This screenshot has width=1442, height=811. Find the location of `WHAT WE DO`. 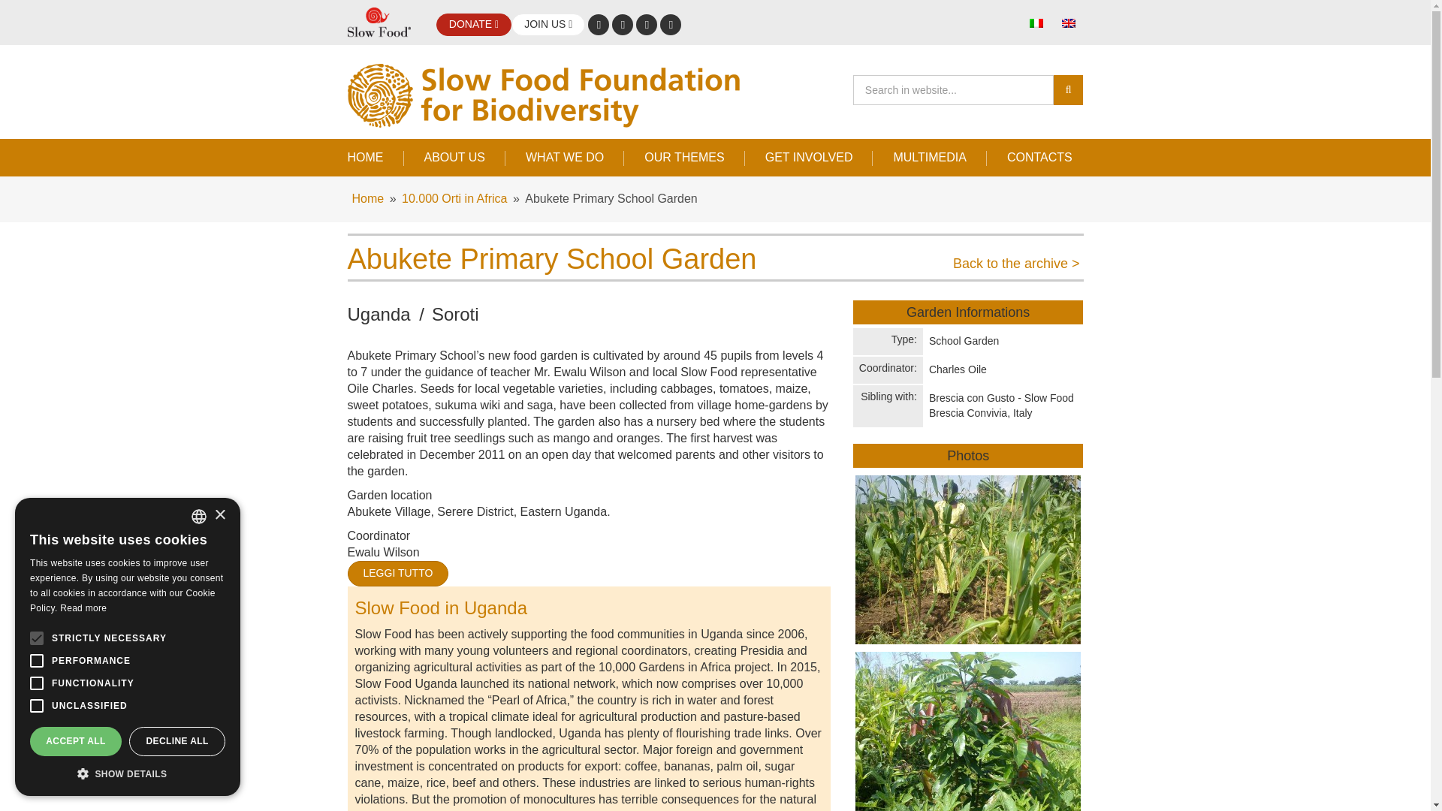

WHAT WE DO is located at coordinates (565, 157).